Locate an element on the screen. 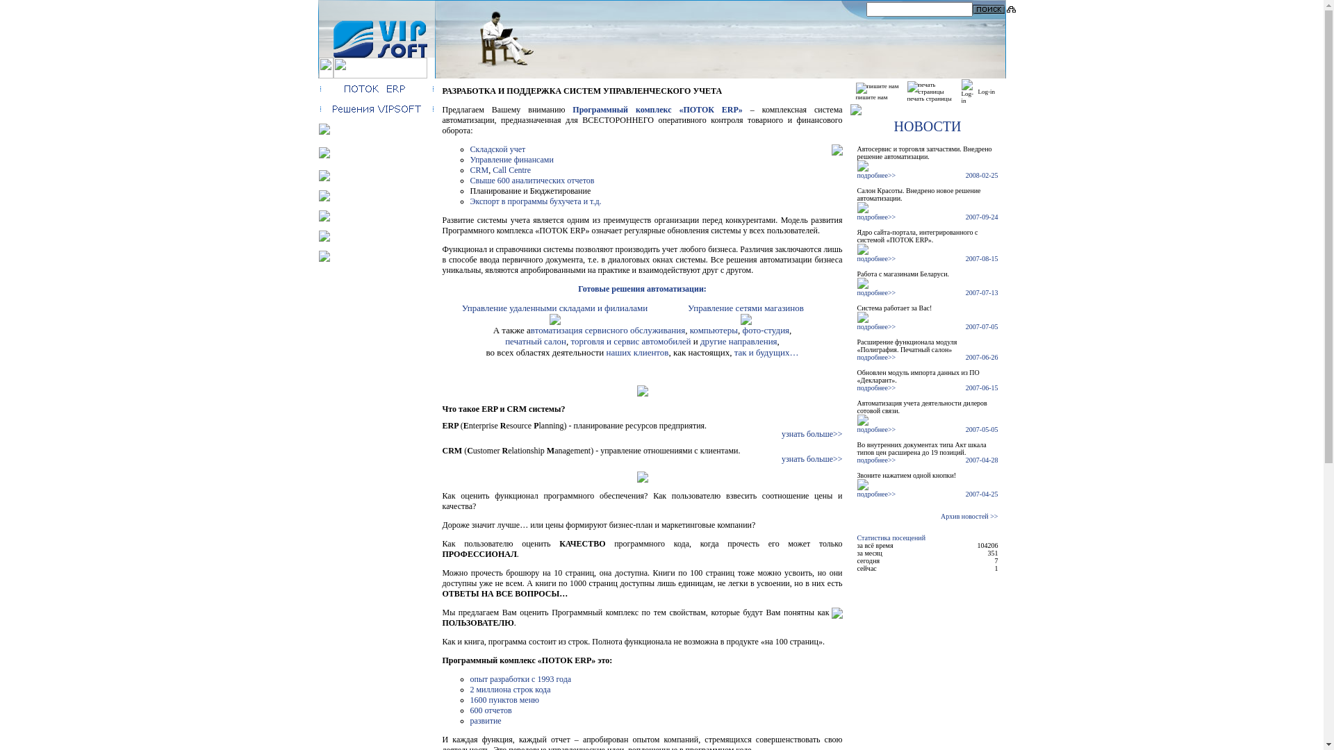 The width and height of the screenshot is (1334, 750). CRM is located at coordinates (479, 170).